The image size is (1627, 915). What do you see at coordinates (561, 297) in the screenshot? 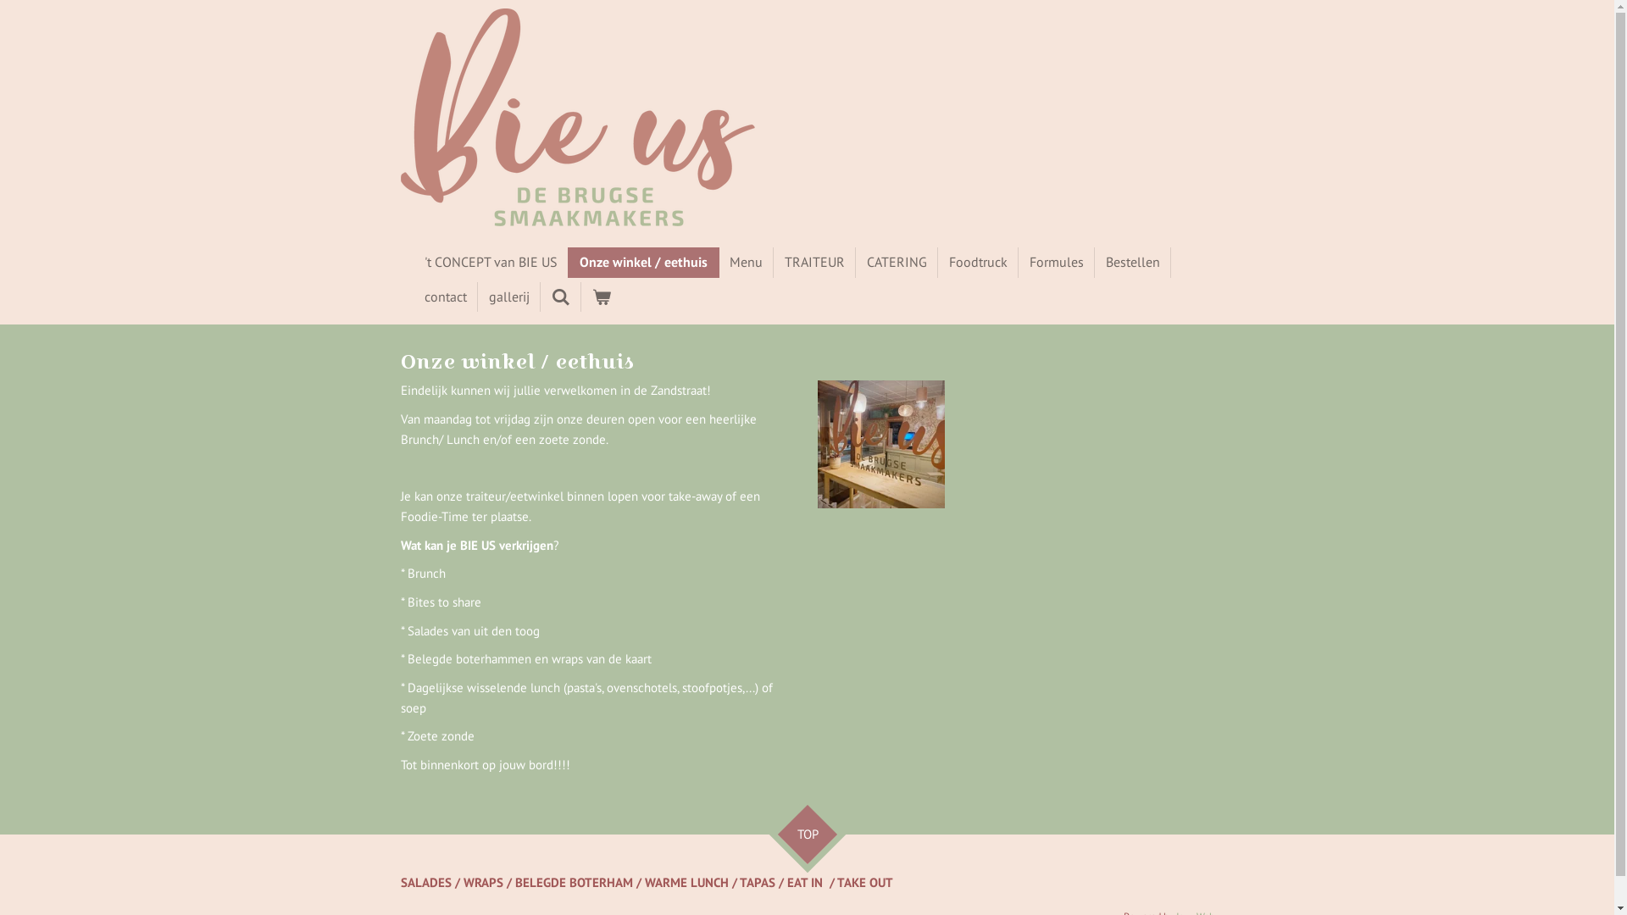
I see `Zoeken` at bounding box center [561, 297].